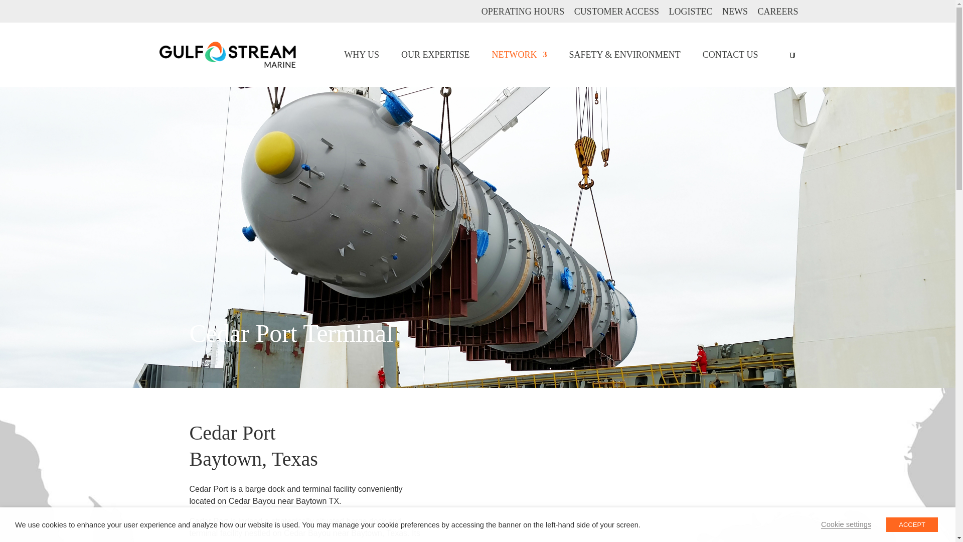 The width and height of the screenshot is (963, 542). Describe the element at coordinates (519, 68) in the screenshot. I see `NETWORK` at that location.